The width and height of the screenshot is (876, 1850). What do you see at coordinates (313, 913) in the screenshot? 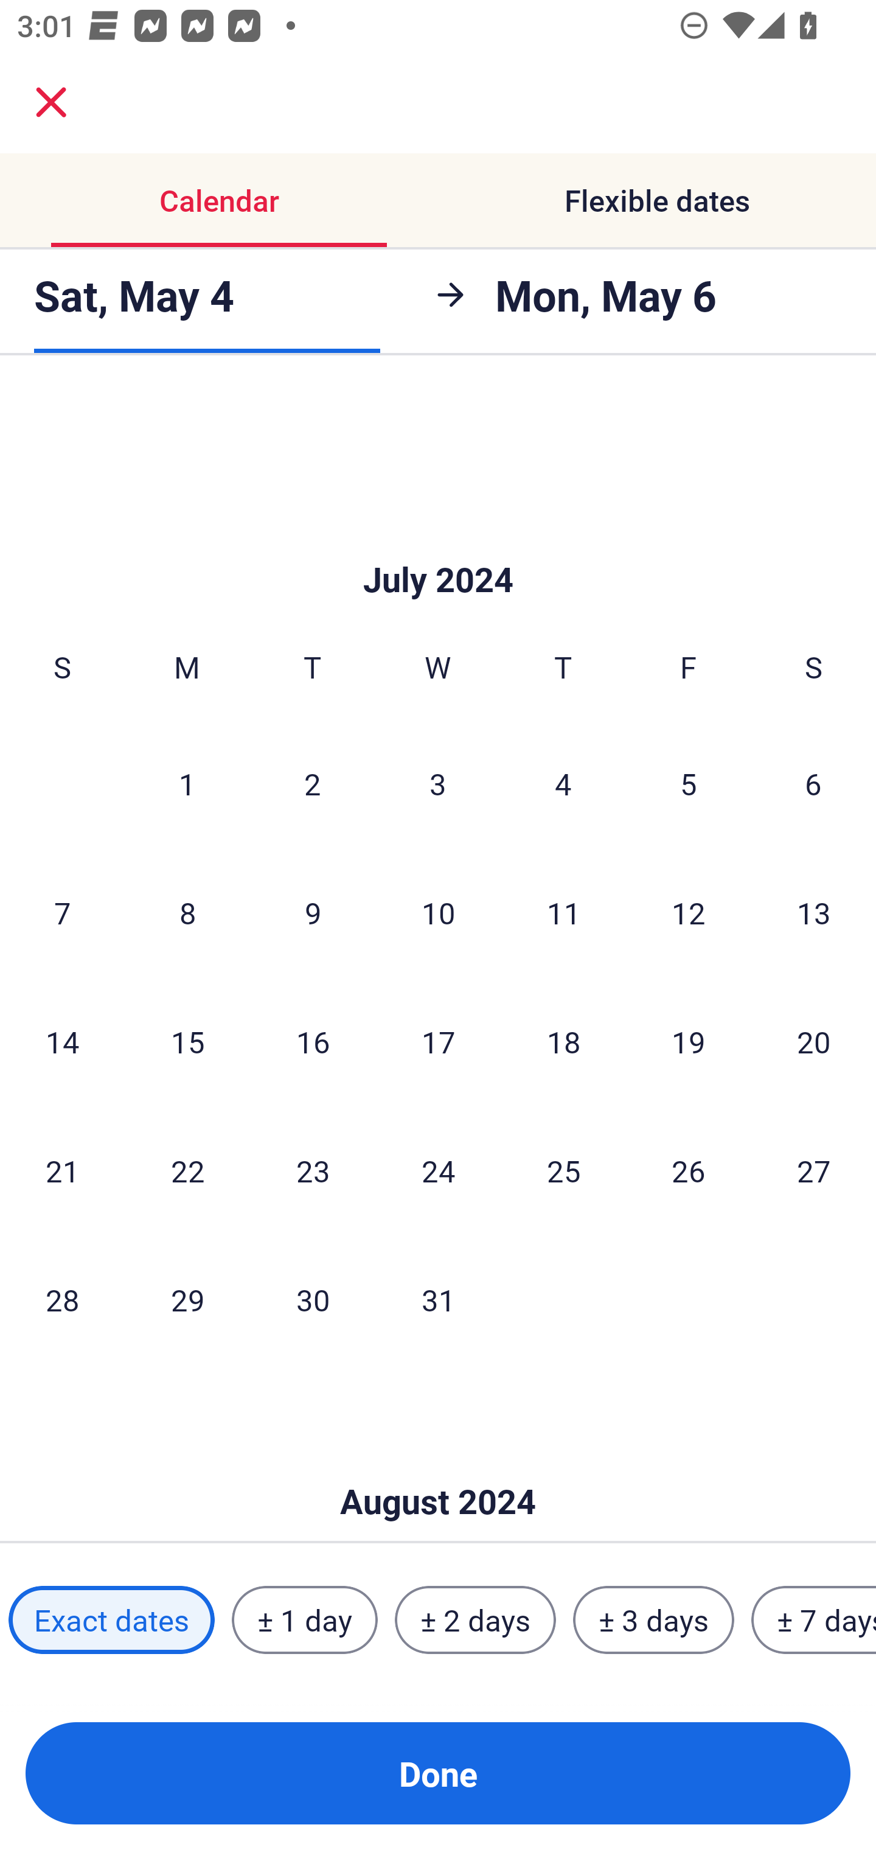
I see `9 Tuesday, July 9, 2024` at bounding box center [313, 913].